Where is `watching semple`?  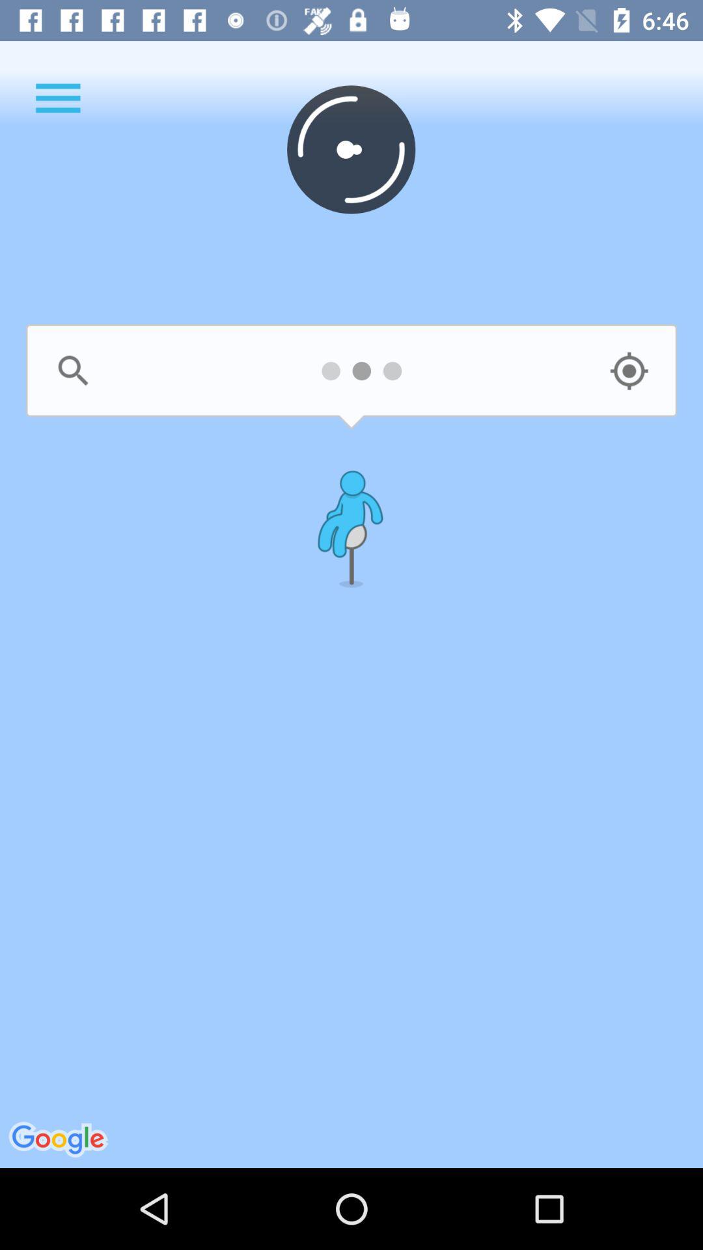
watching semple is located at coordinates (629, 371).